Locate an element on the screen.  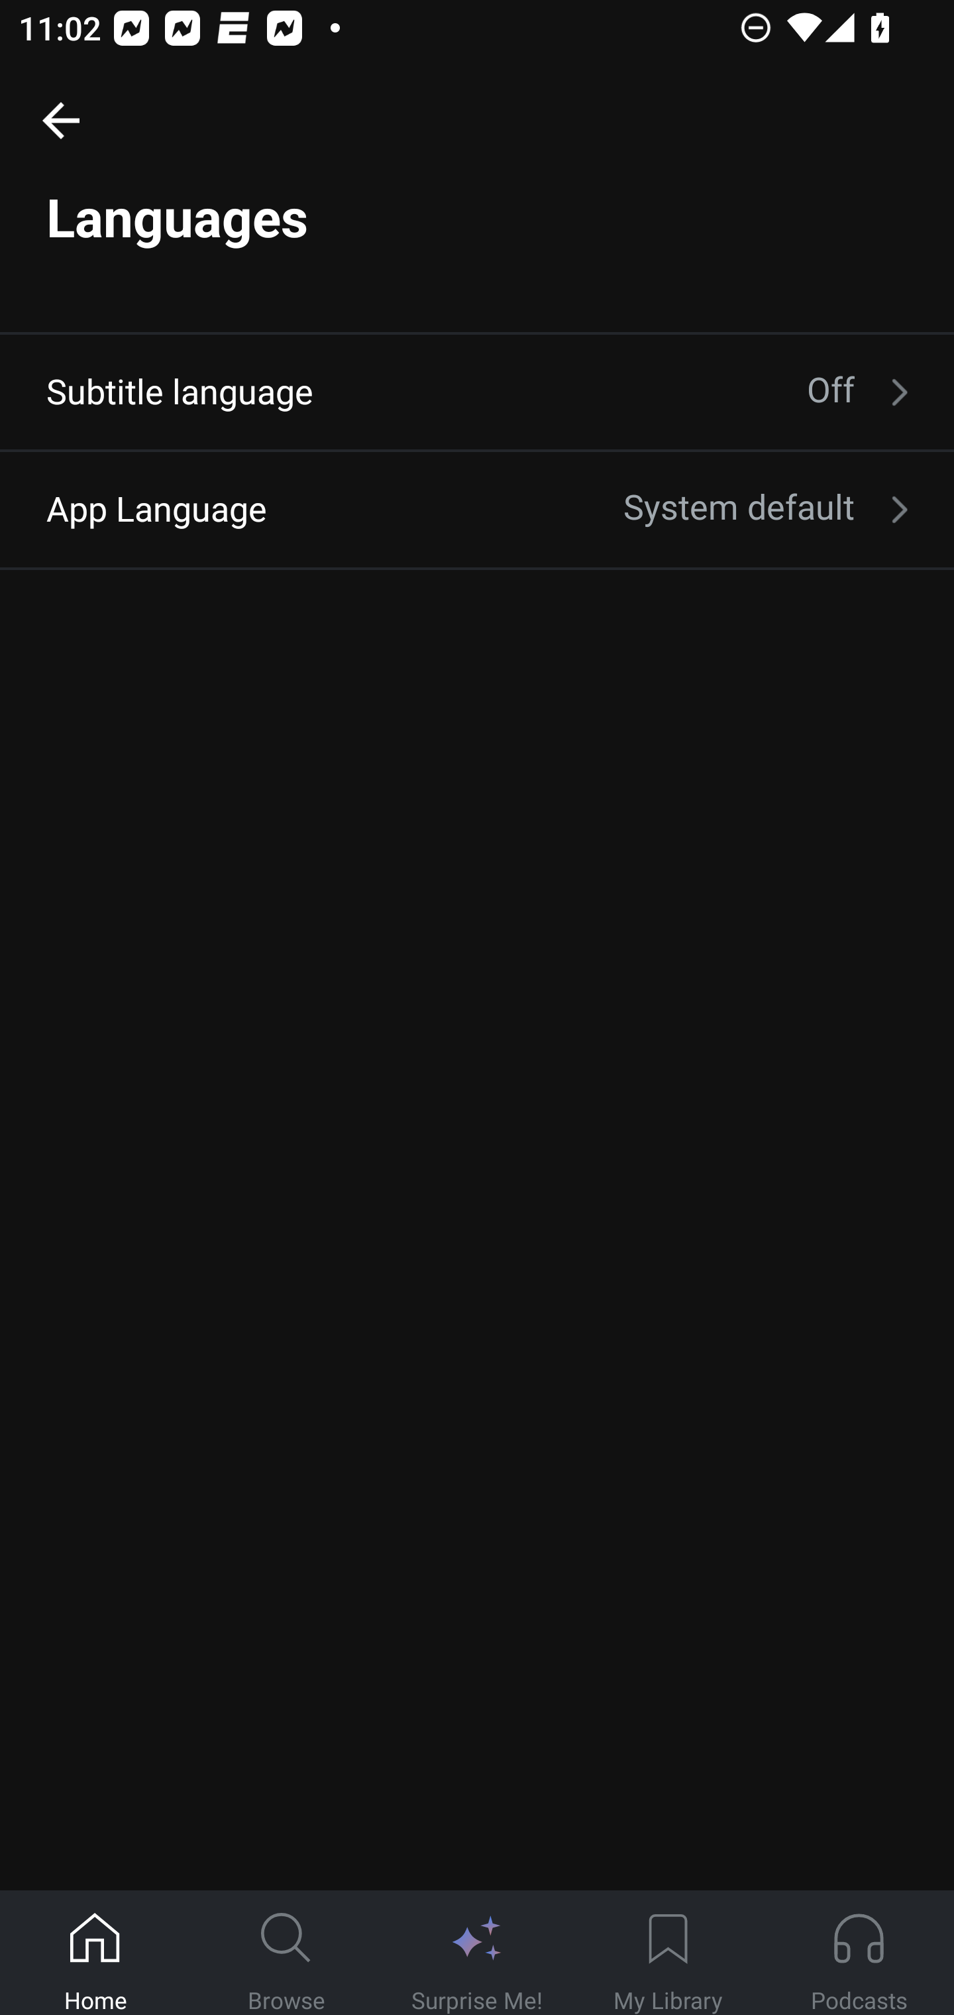
Surprise Me! is located at coordinates (477, 1953).